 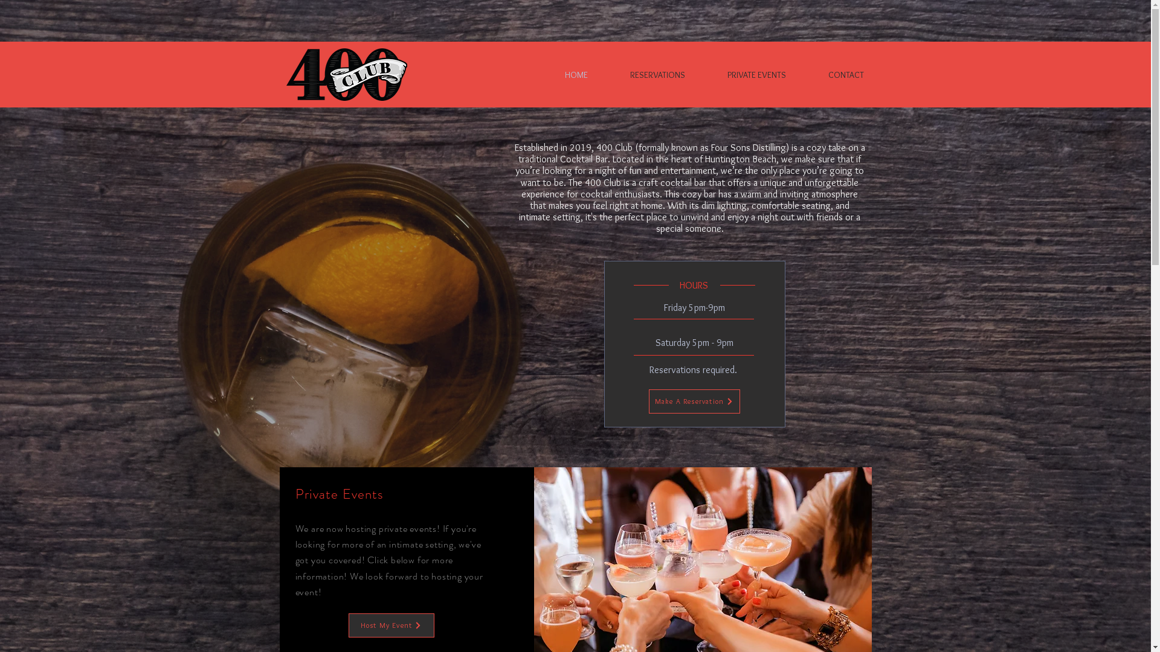 What do you see at coordinates (742, 75) in the screenshot?
I see `PRIVATE EVENTS` at bounding box center [742, 75].